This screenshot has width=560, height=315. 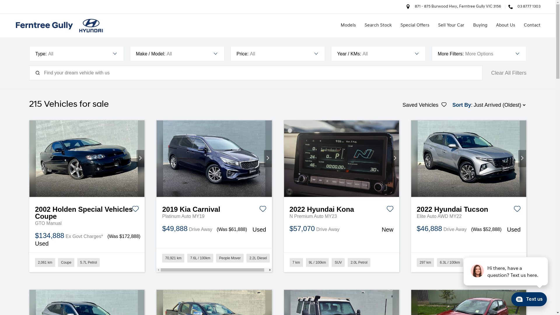 What do you see at coordinates (342, 159) in the screenshot?
I see `2022 Hyundai Kona N Premium Auto MY23` at bounding box center [342, 159].